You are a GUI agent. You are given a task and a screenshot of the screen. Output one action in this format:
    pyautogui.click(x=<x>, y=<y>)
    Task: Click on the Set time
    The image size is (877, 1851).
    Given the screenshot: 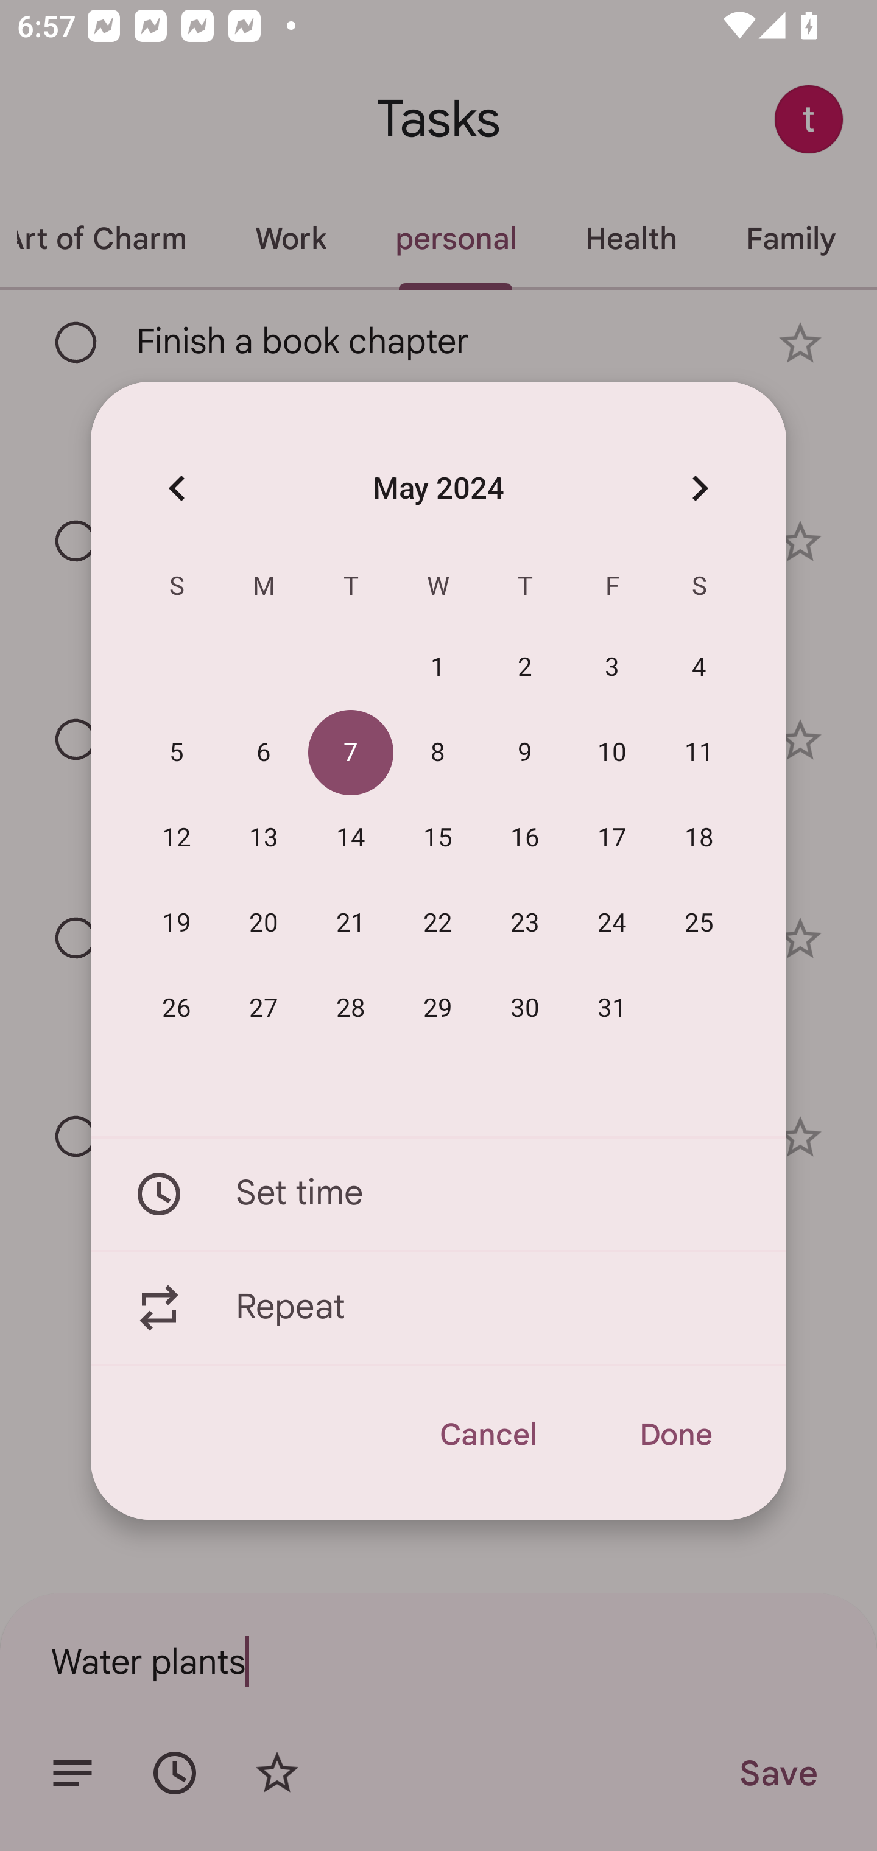 What is the action you would take?
    pyautogui.click(x=438, y=1193)
    